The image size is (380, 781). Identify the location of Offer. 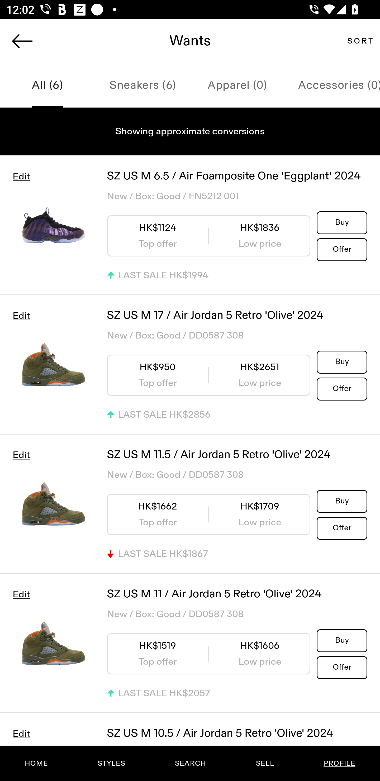
(342, 249).